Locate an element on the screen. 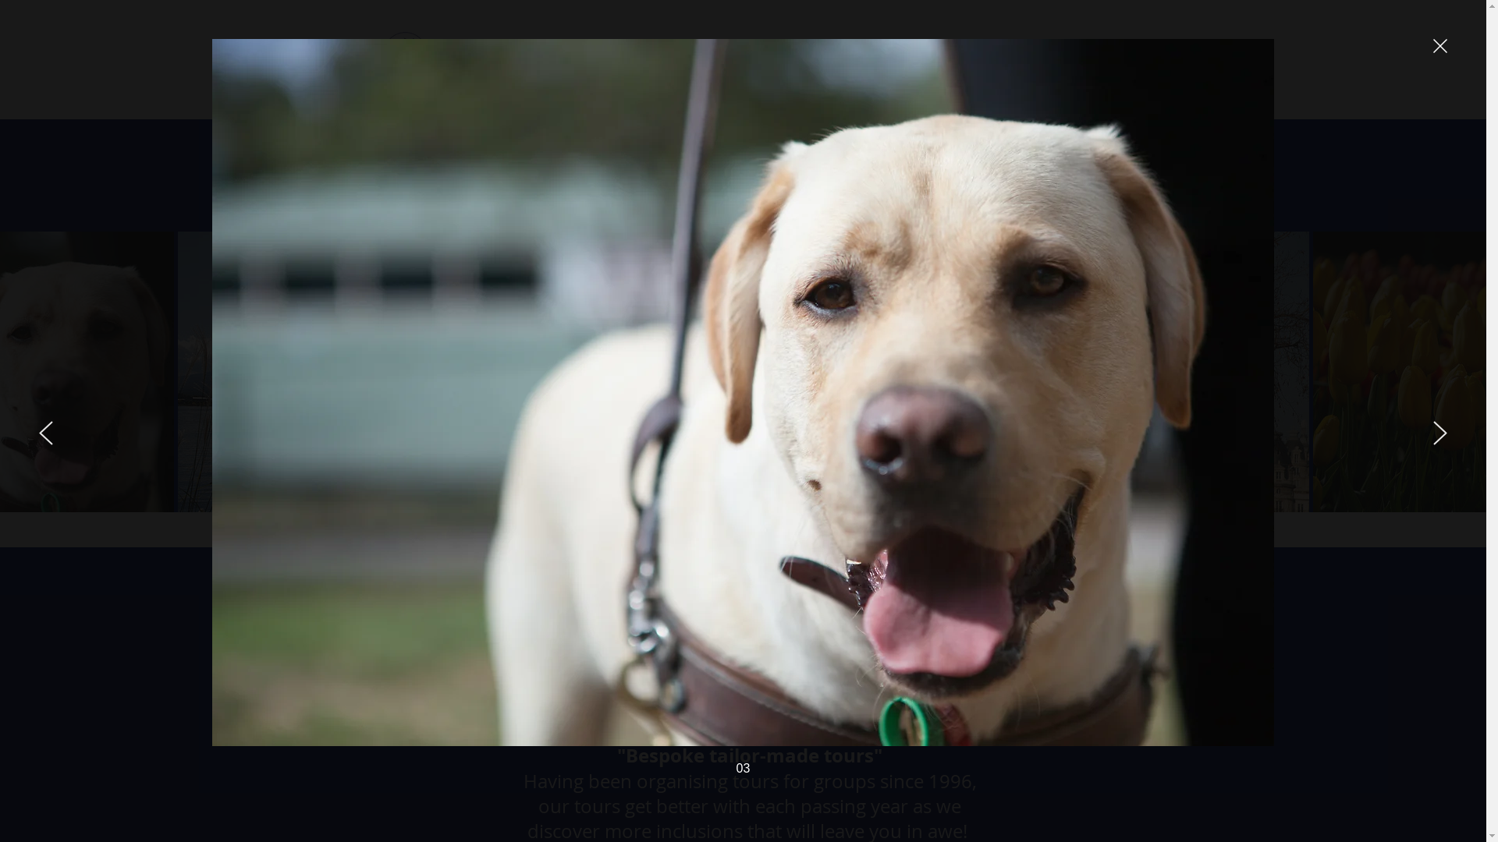 The height and width of the screenshot is (842, 1498). Travel Directory is located at coordinates (1064, 53).